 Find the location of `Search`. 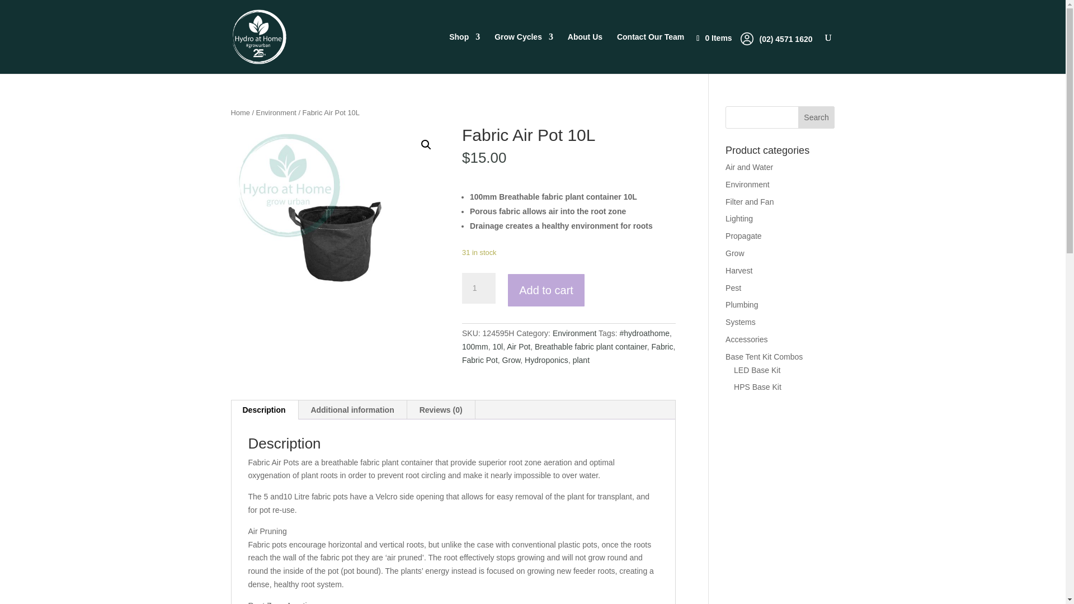

Search is located at coordinates (817, 117).